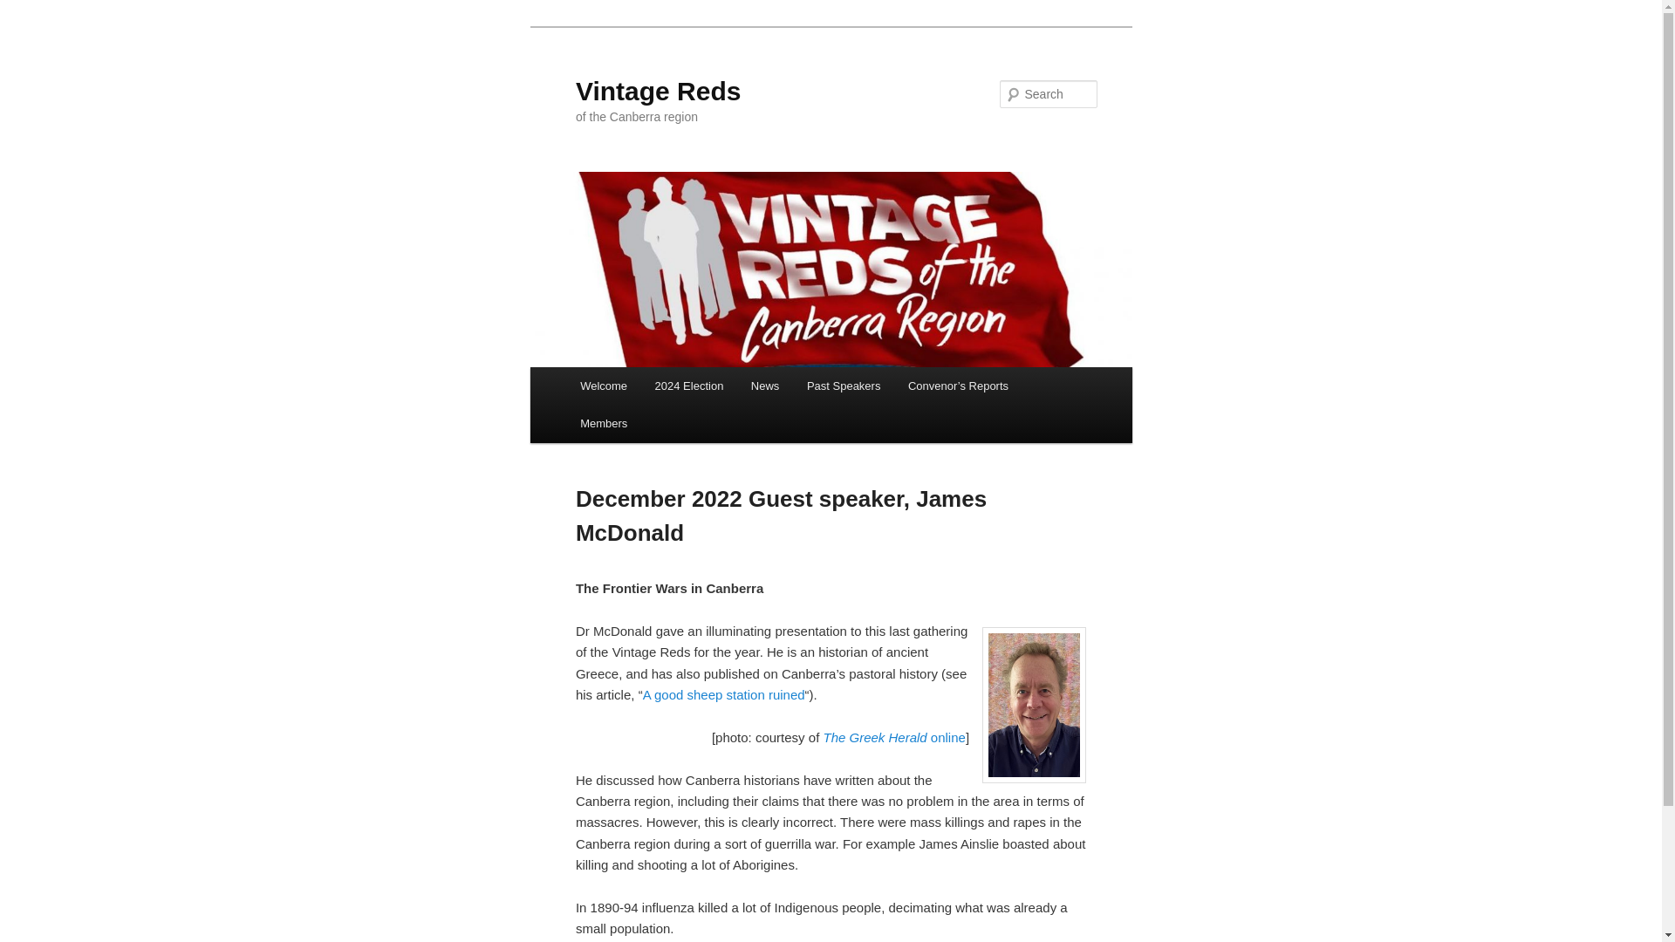 The image size is (1675, 942). Describe the element at coordinates (28, 10) in the screenshot. I see `Search` at that location.